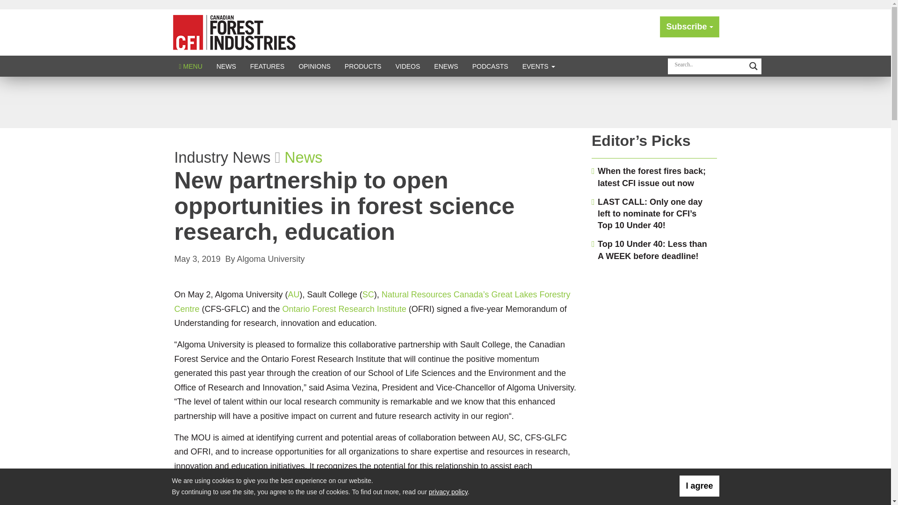  What do you see at coordinates (539, 66) in the screenshot?
I see `EVENTS` at bounding box center [539, 66].